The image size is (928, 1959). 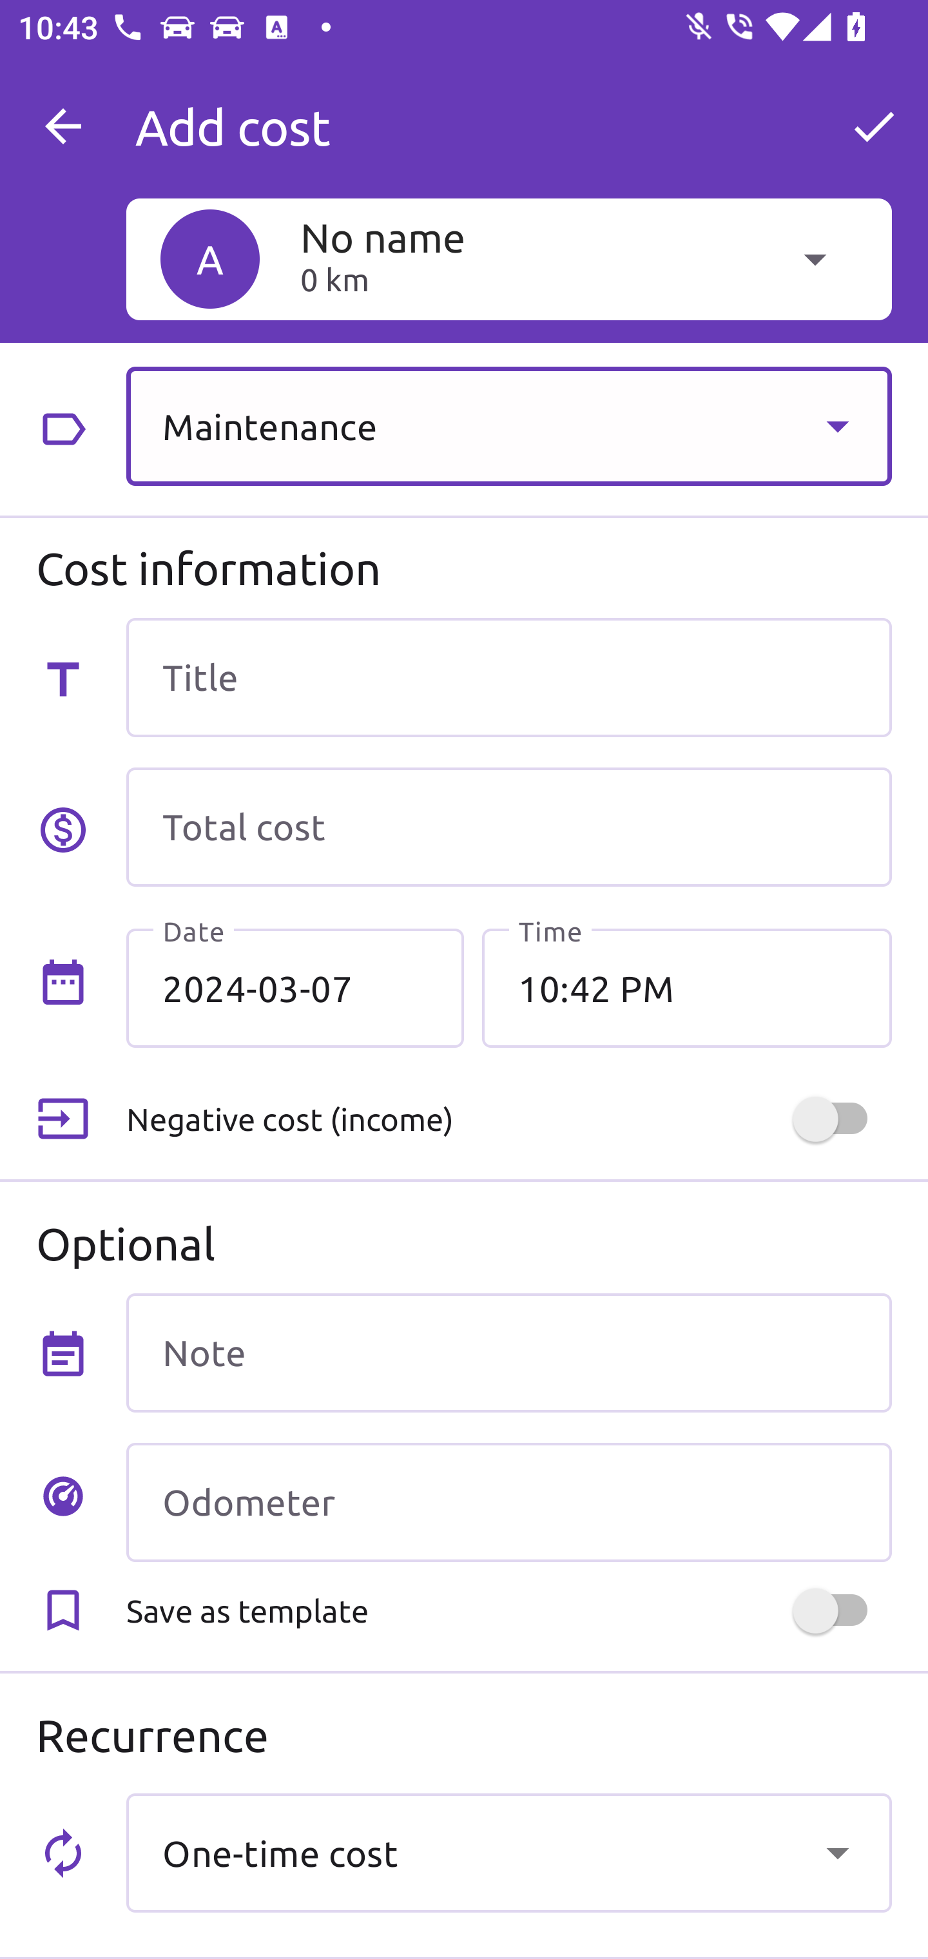 What do you see at coordinates (508, 1611) in the screenshot?
I see `Save as template` at bounding box center [508, 1611].